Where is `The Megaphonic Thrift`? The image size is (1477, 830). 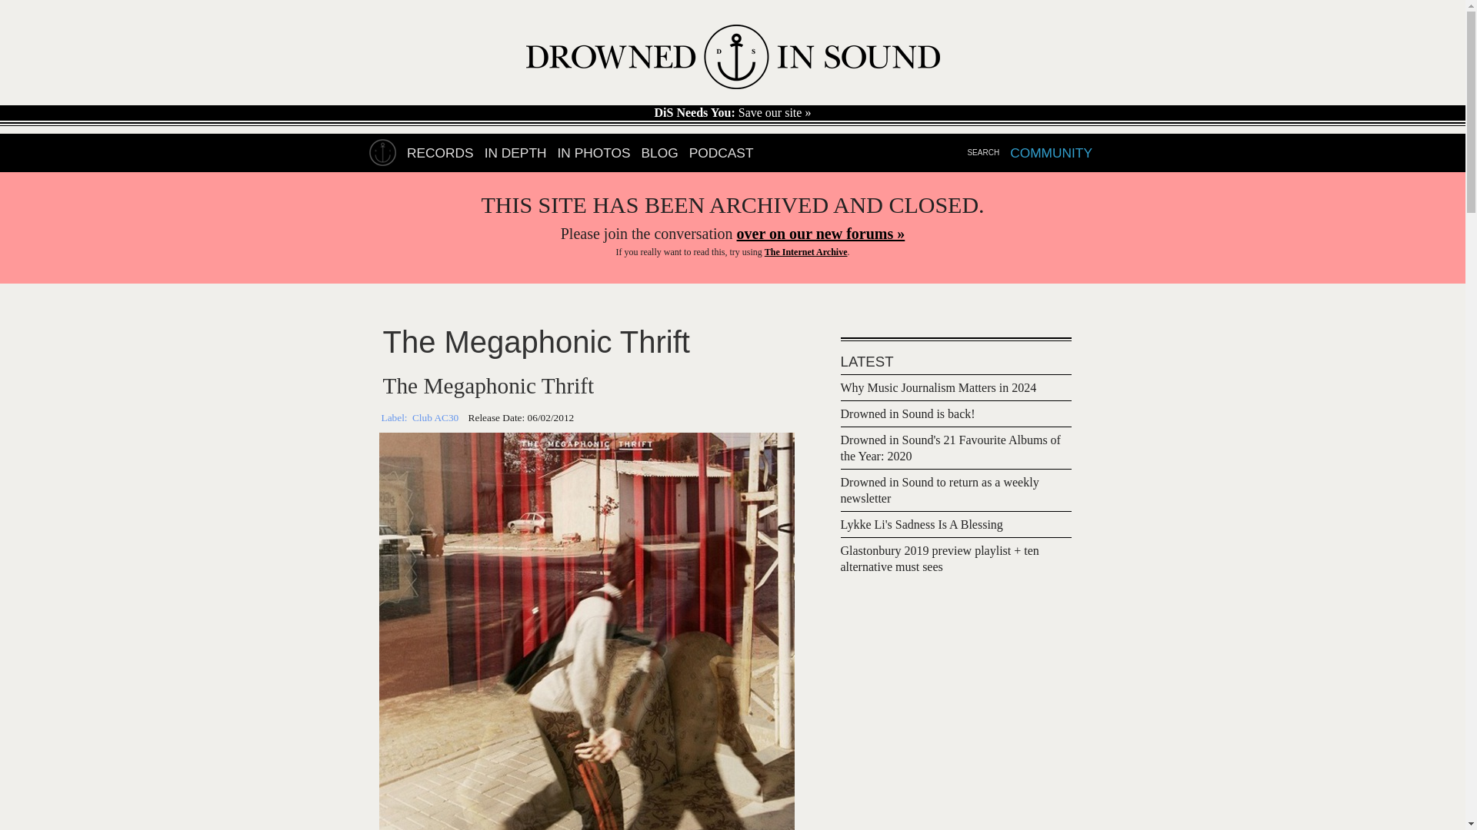 The Megaphonic Thrift is located at coordinates (535, 341).